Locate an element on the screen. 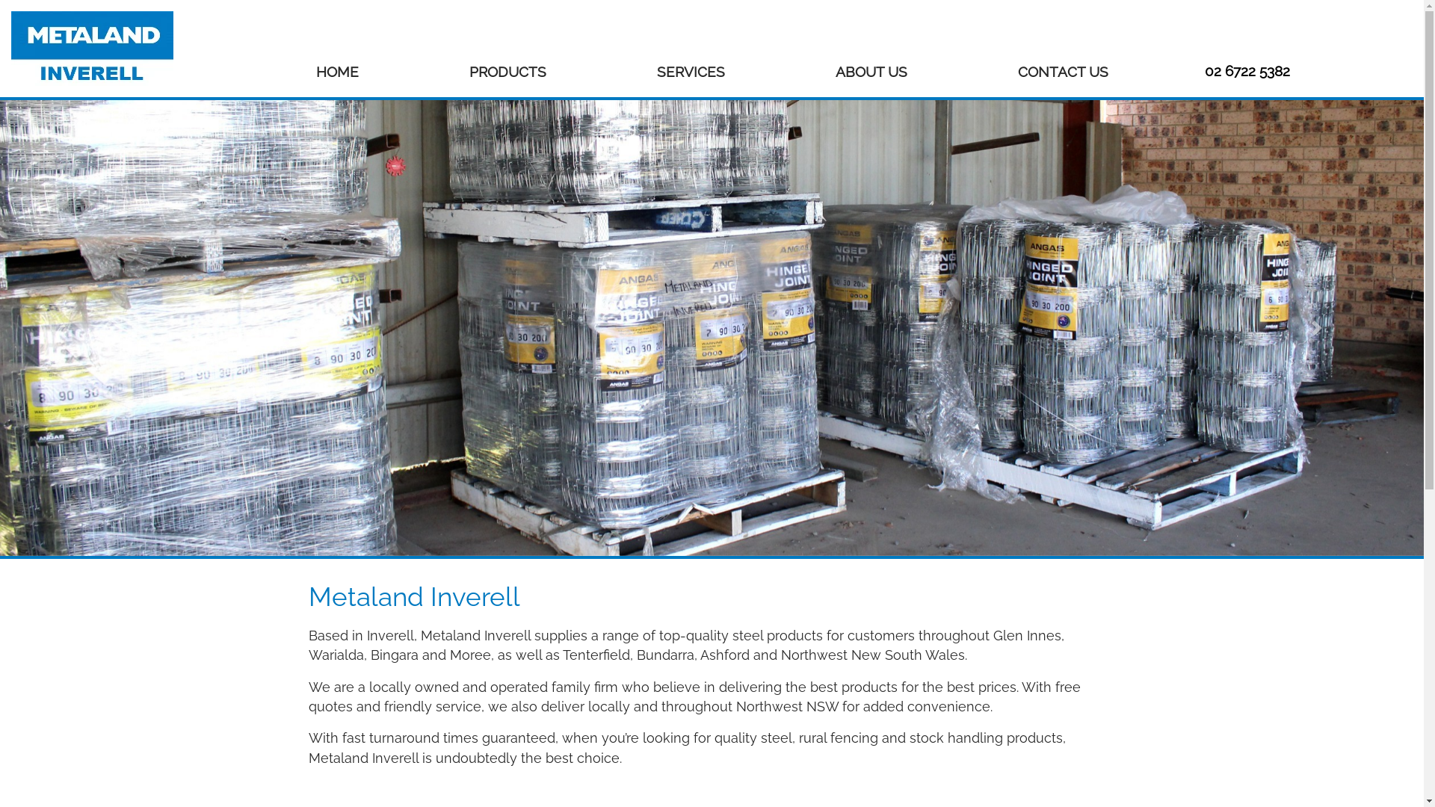 This screenshot has height=807, width=1435. SERVICES is located at coordinates (691, 72).